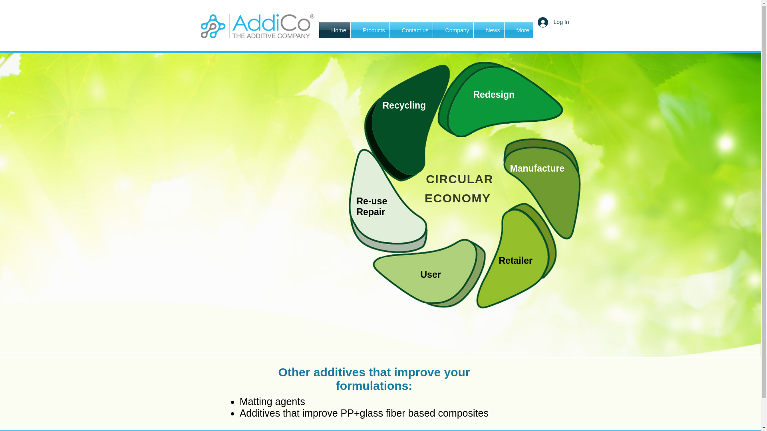  I want to click on segmento 1.png, so click(501, 99).